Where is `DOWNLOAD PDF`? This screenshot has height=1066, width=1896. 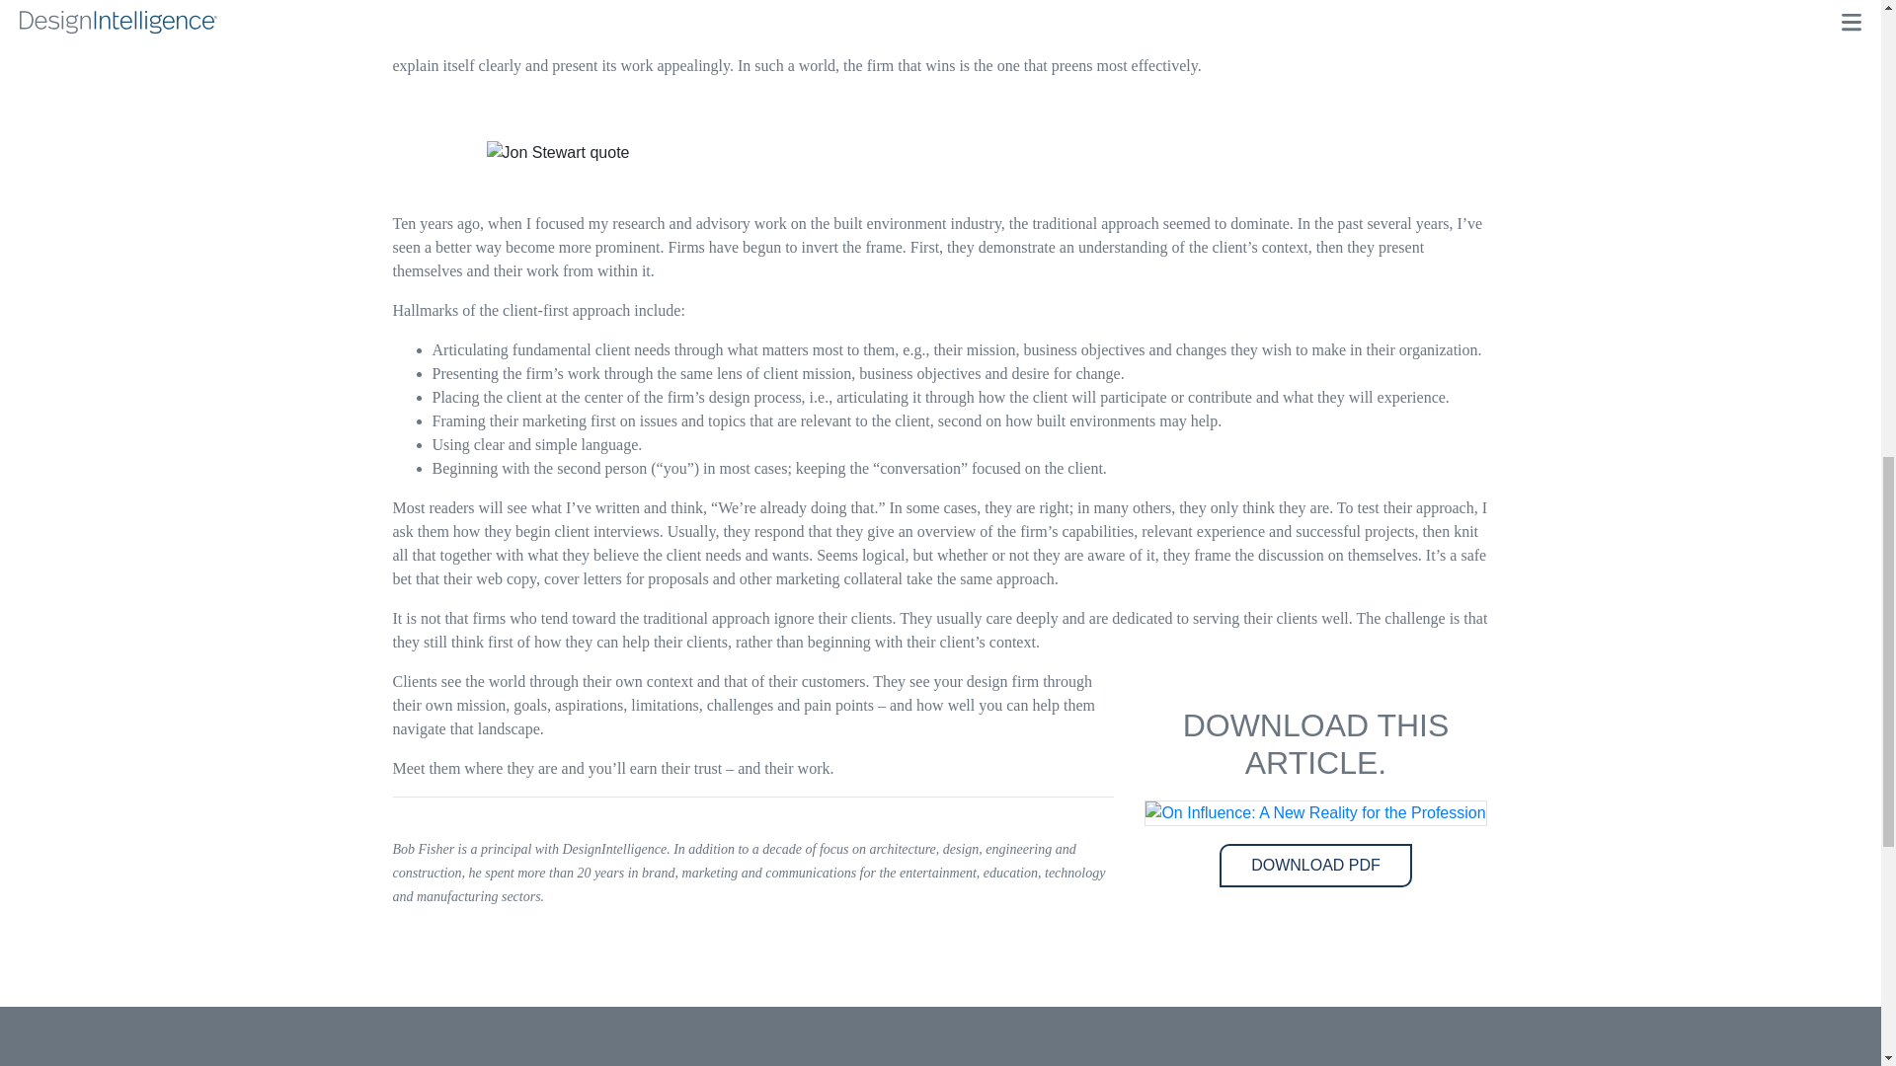 DOWNLOAD PDF is located at coordinates (1315, 865).